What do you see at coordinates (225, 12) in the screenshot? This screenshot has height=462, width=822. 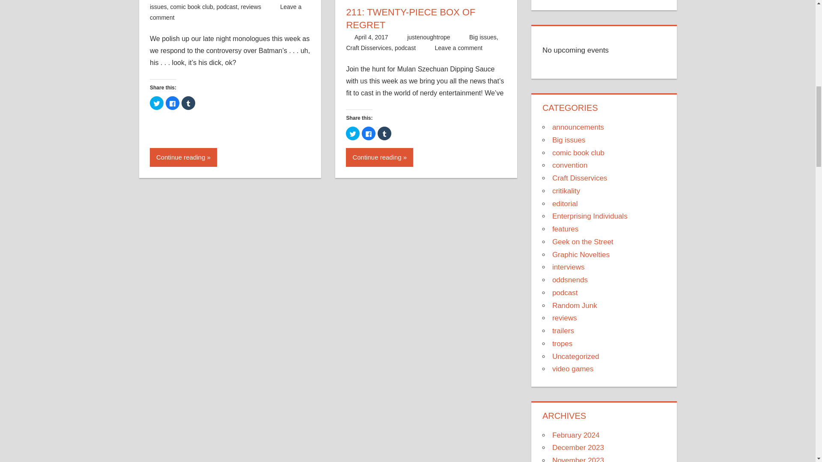 I see `Leave a comment` at bounding box center [225, 12].